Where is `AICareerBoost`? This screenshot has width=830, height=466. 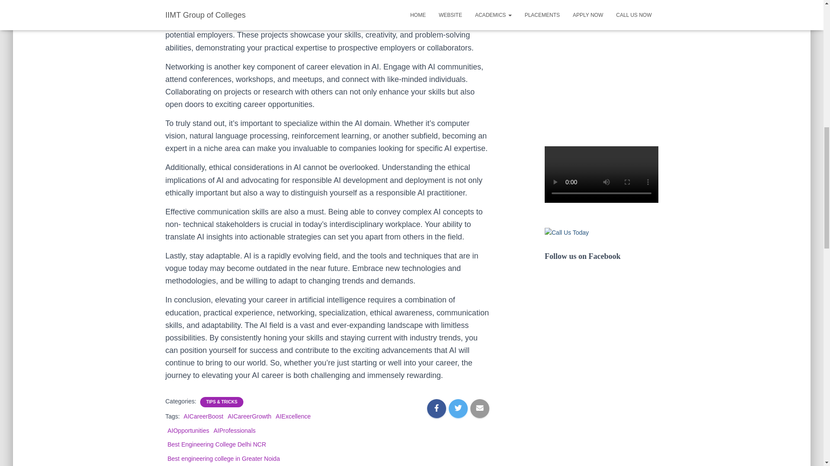 AICareerBoost is located at coordinates (203, 416).